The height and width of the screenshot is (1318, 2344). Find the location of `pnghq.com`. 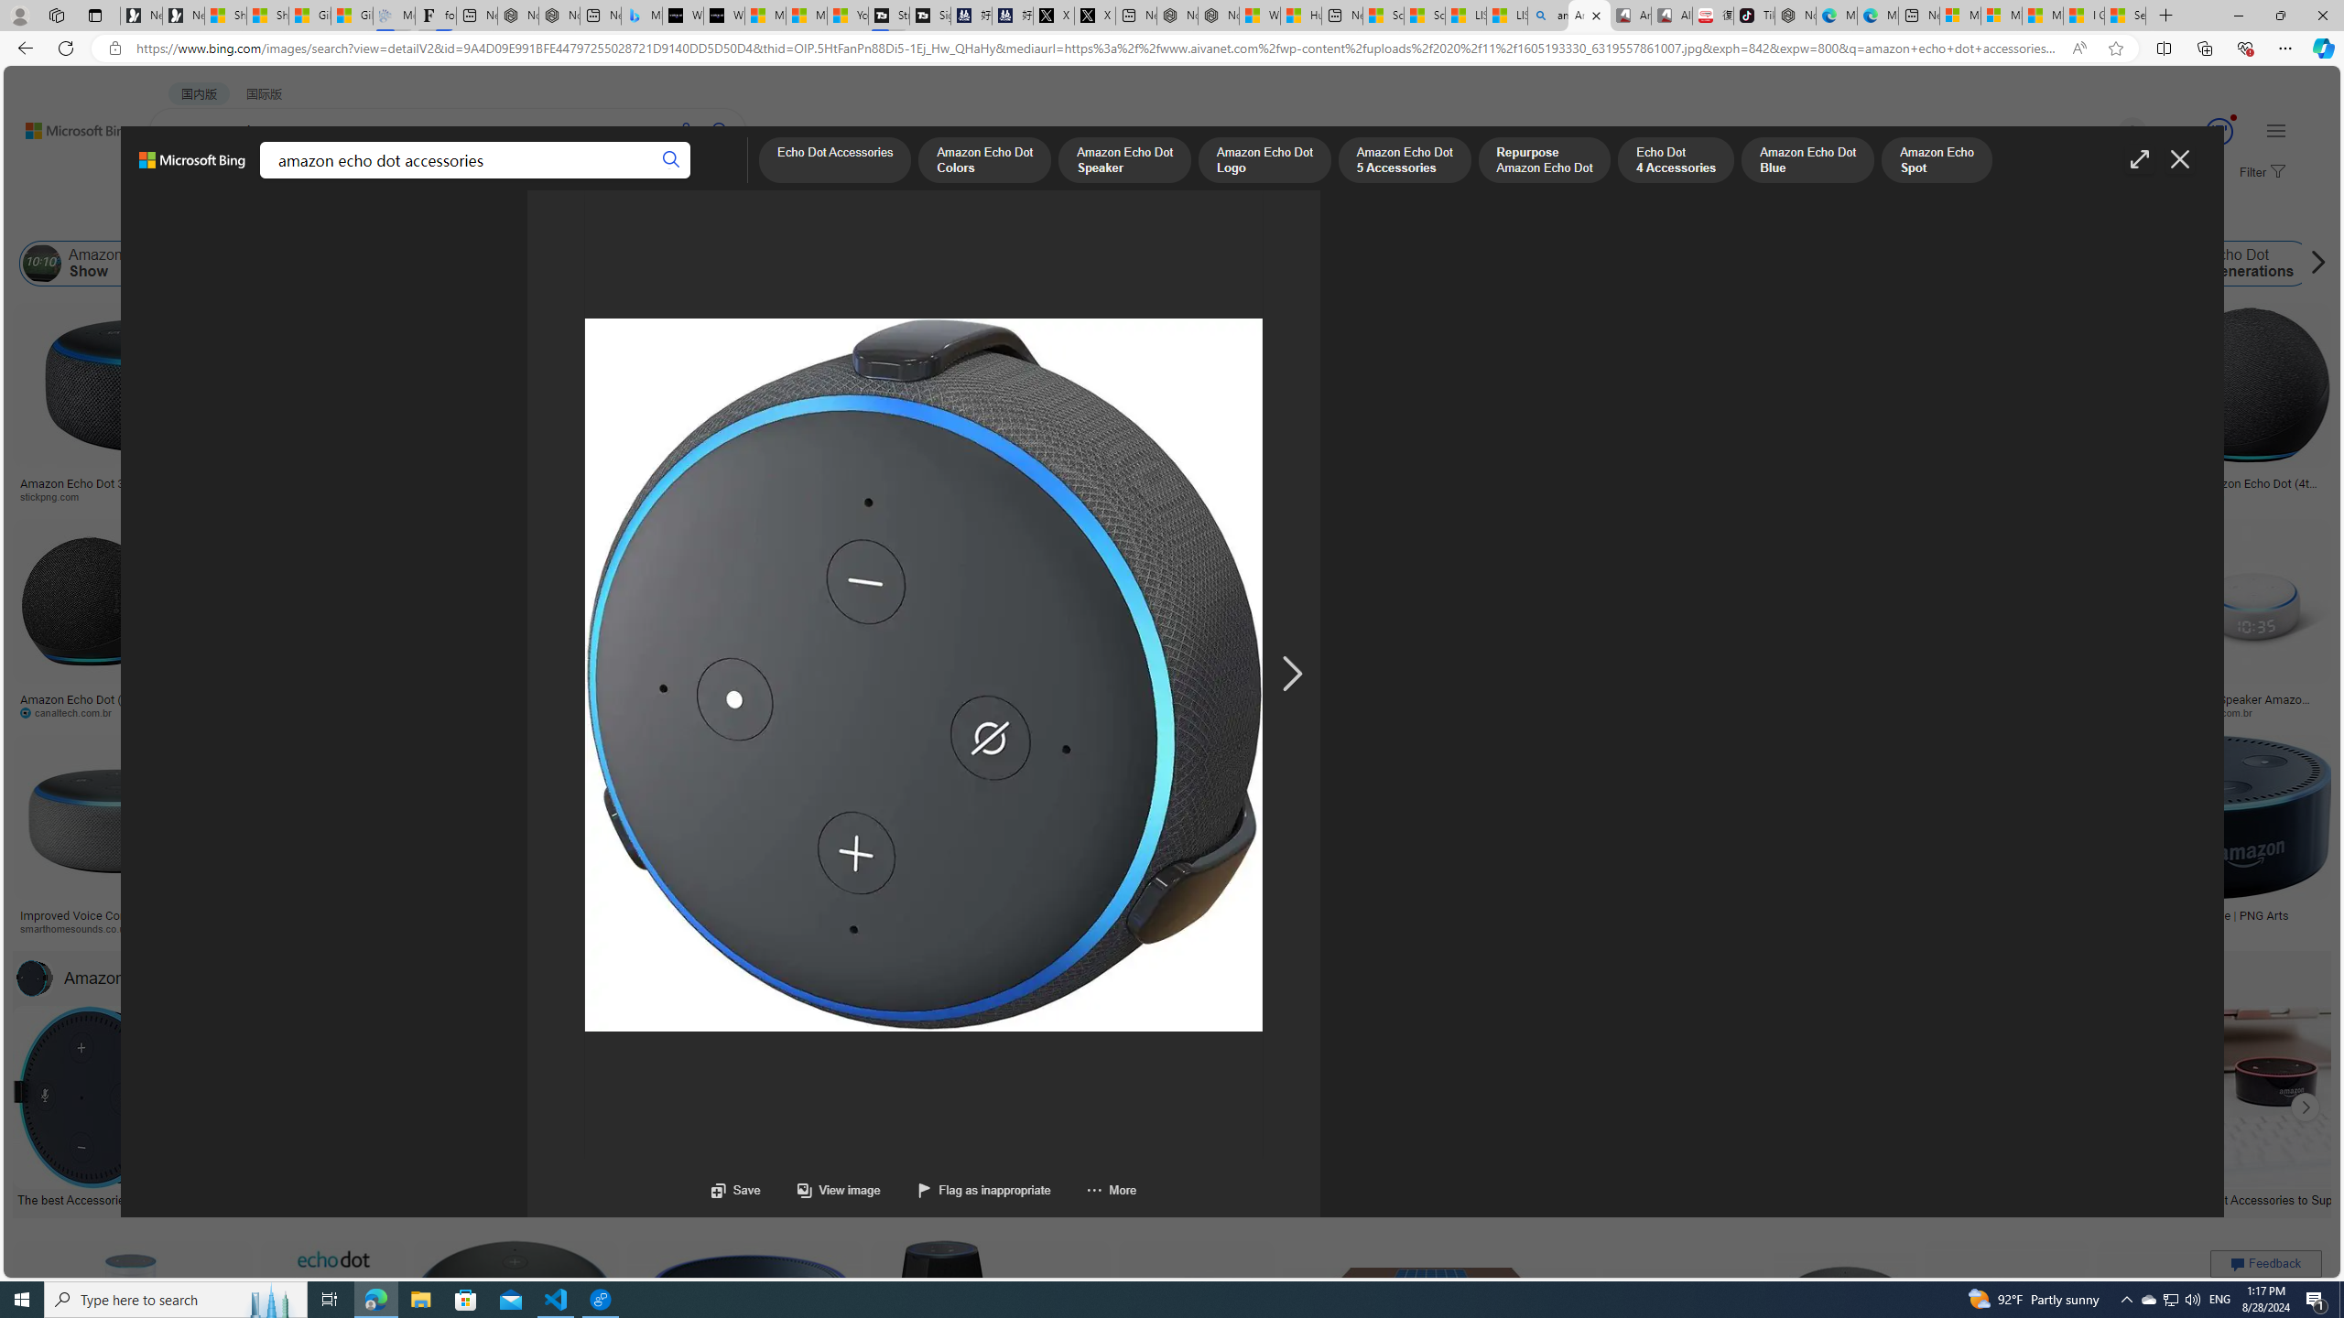

pnghq.com is located at coordinates (1853, 928).